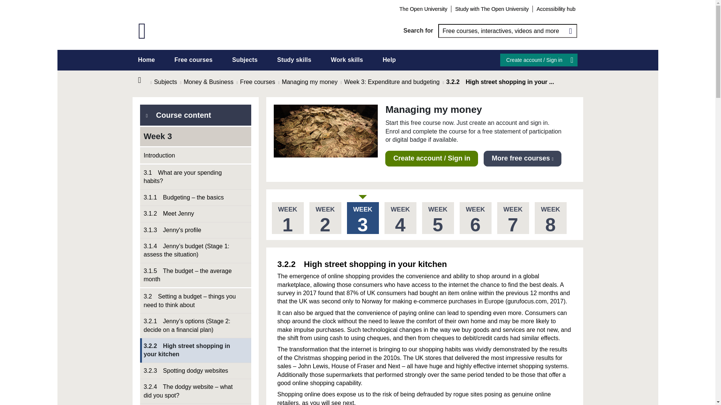 The width and height of the screenshot is (721, 405). Describe the element at coordinates (556, 9) in the screenshot. I see `Accessibility hub` at that location.